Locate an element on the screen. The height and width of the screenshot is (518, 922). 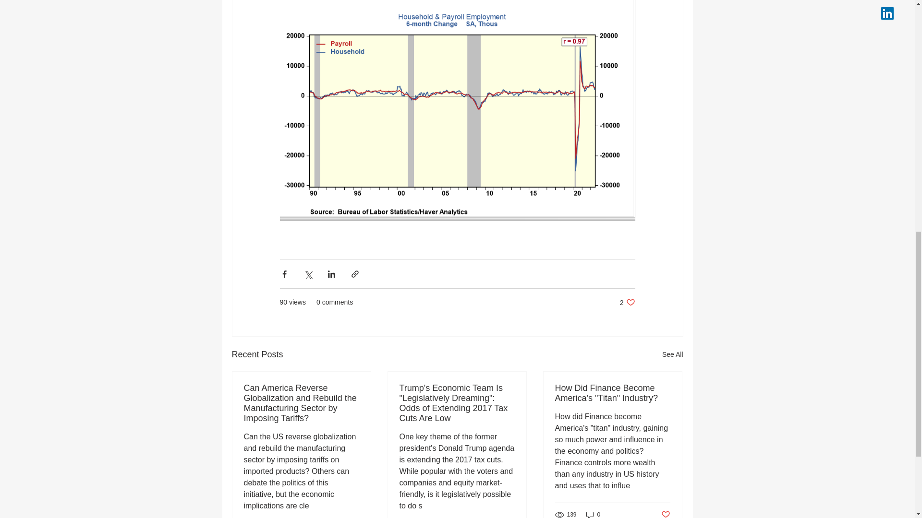
0 is located at coordinates (594, 514).